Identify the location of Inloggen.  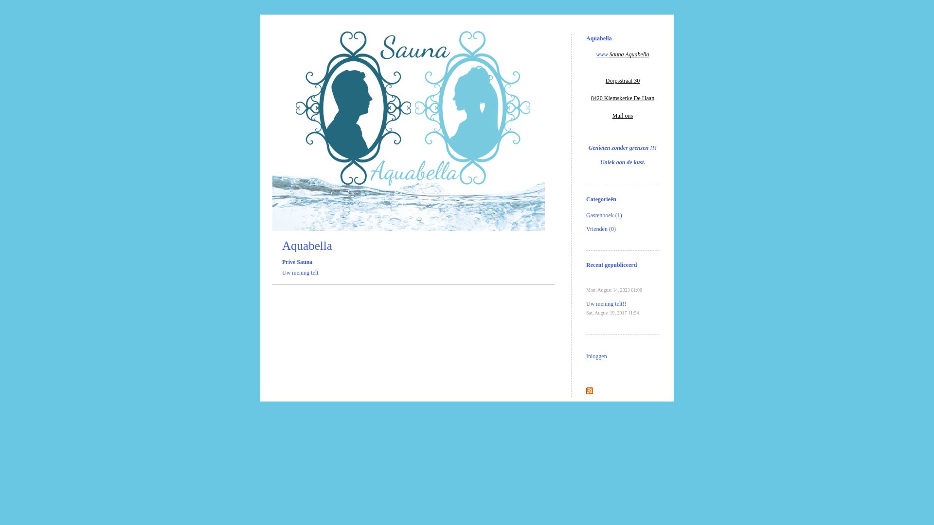
(596, 356).